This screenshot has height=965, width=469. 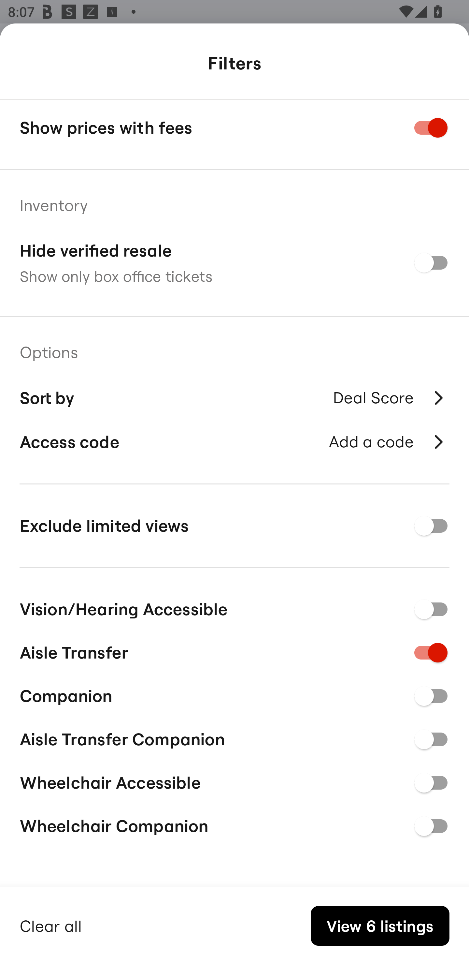 I want to click on Access code Add a code, so click(x=234, y=442).